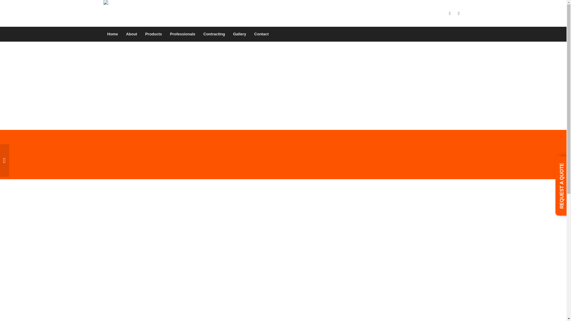  Describe the element at coordinates (183, 34) in the screenshot. I see `Professionals` at that location.